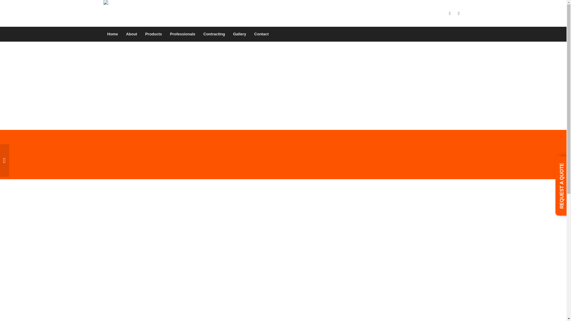  Describe the element at coordinates (183, 34) in the screenshot. I see `Professionals` at that location.